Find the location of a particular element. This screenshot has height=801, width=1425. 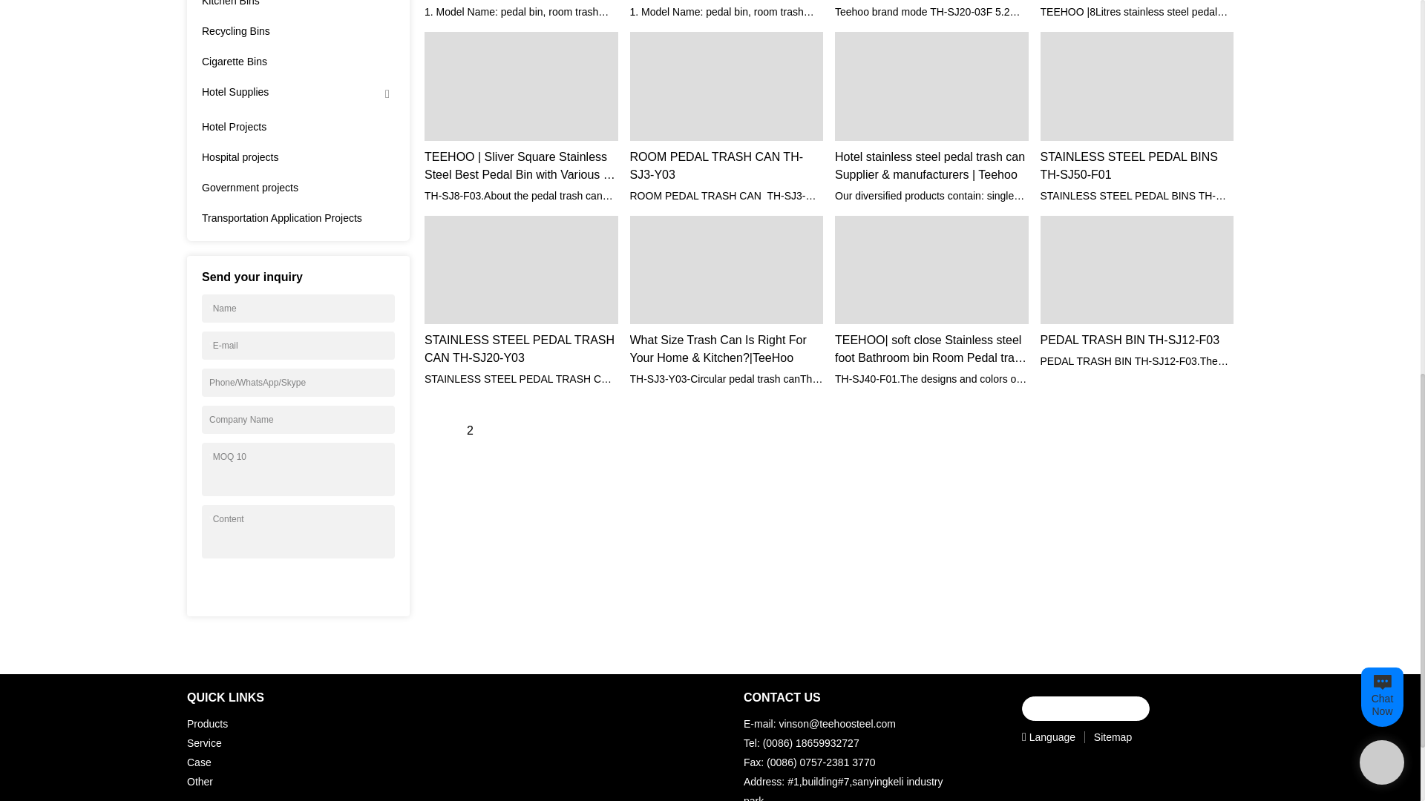

ROOM PEDAL TRASH CAN  TH-SJ3-Y03 is located at coordinates (726, 166).